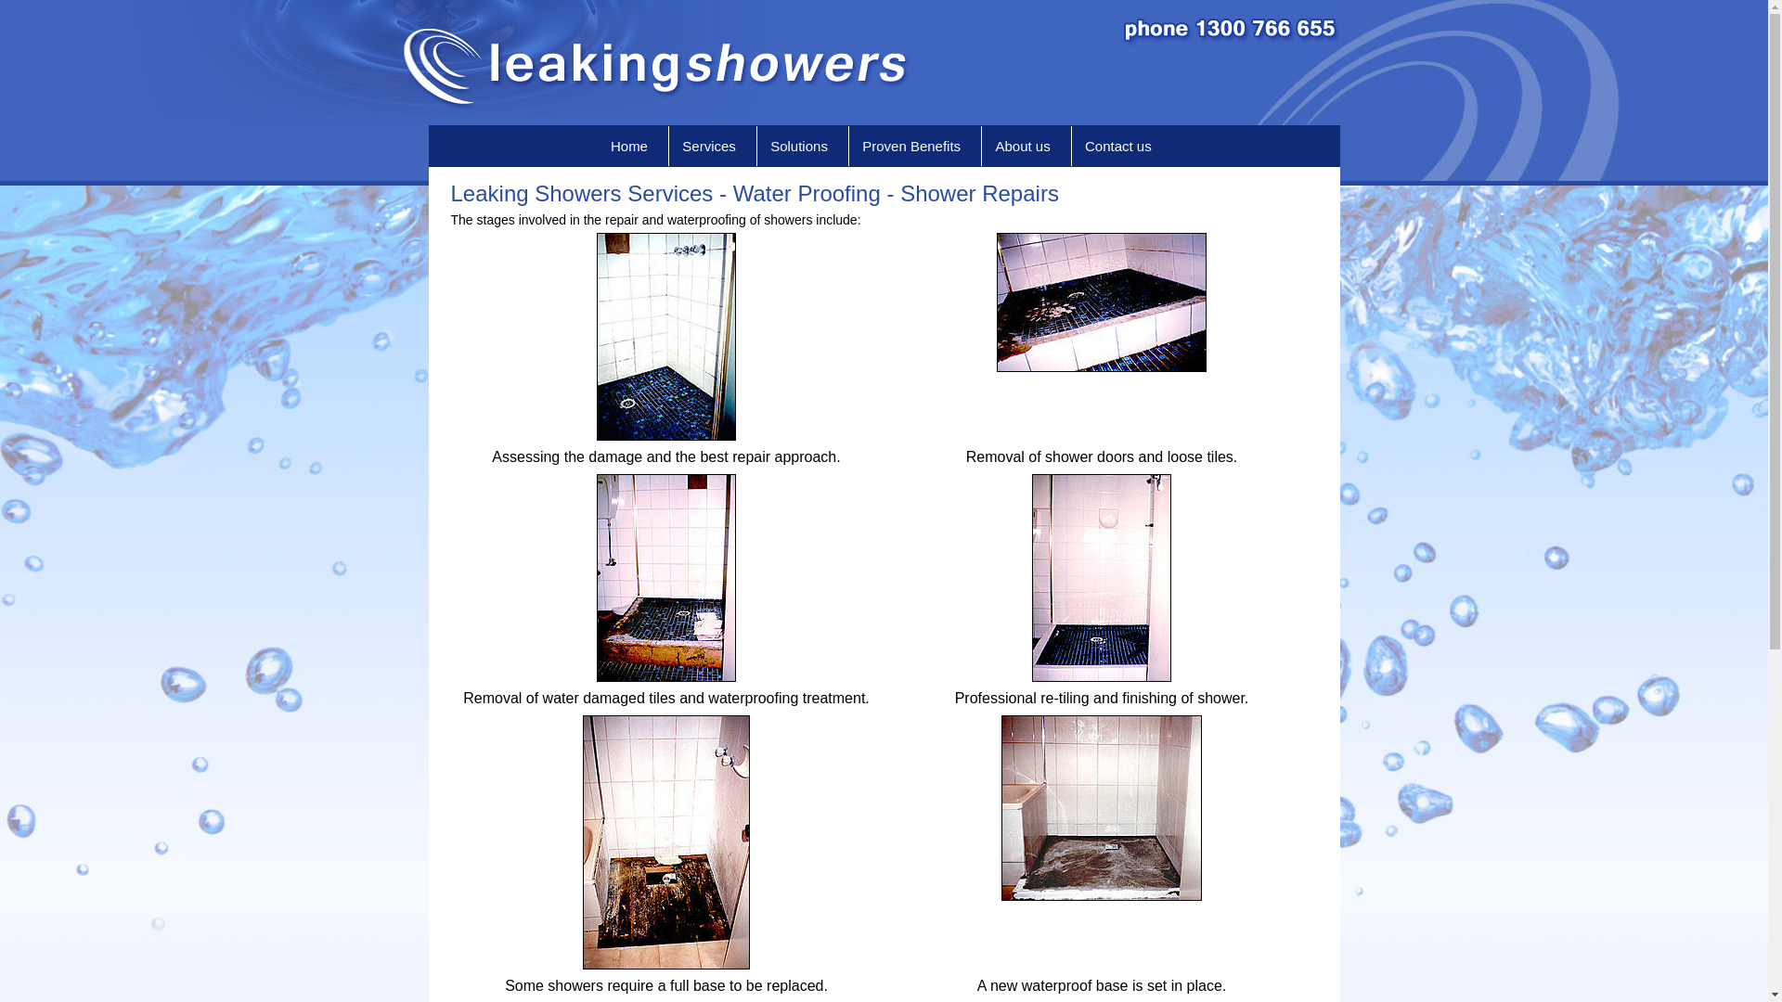 The image size is (1782, 1002). What do you see at coordinates (433, 87) in the screenshot?
I see `Leaking Showers` at bounding box center [433, 87].